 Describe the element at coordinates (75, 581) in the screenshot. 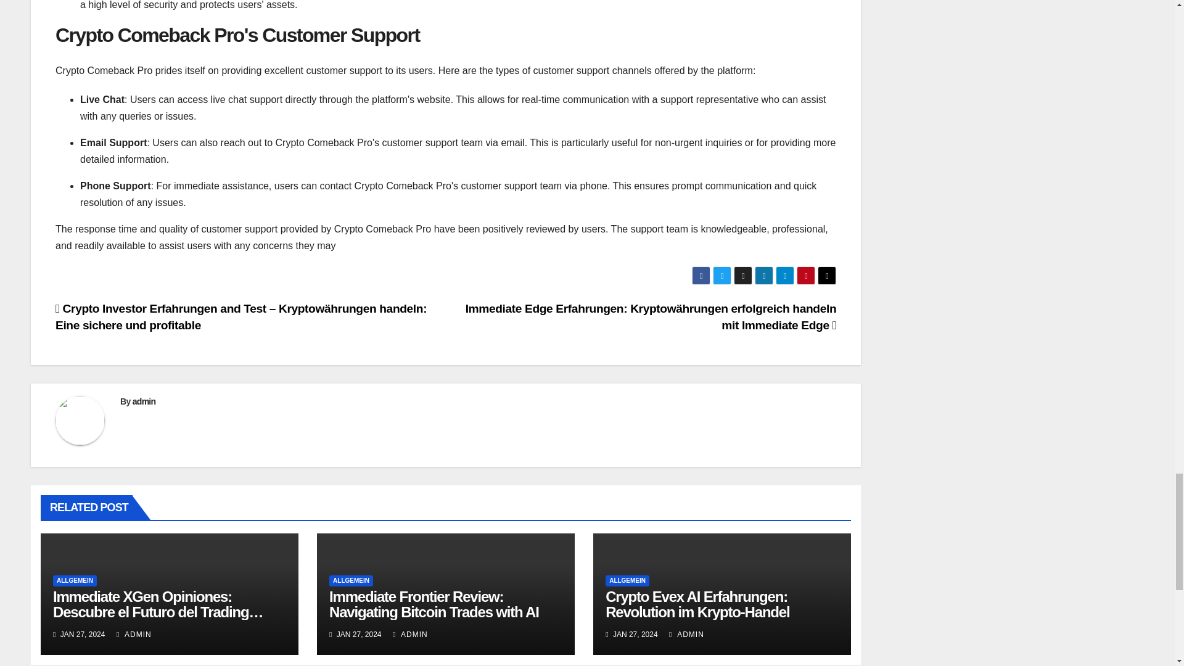

I see `ALLGEMEIN` at that location.